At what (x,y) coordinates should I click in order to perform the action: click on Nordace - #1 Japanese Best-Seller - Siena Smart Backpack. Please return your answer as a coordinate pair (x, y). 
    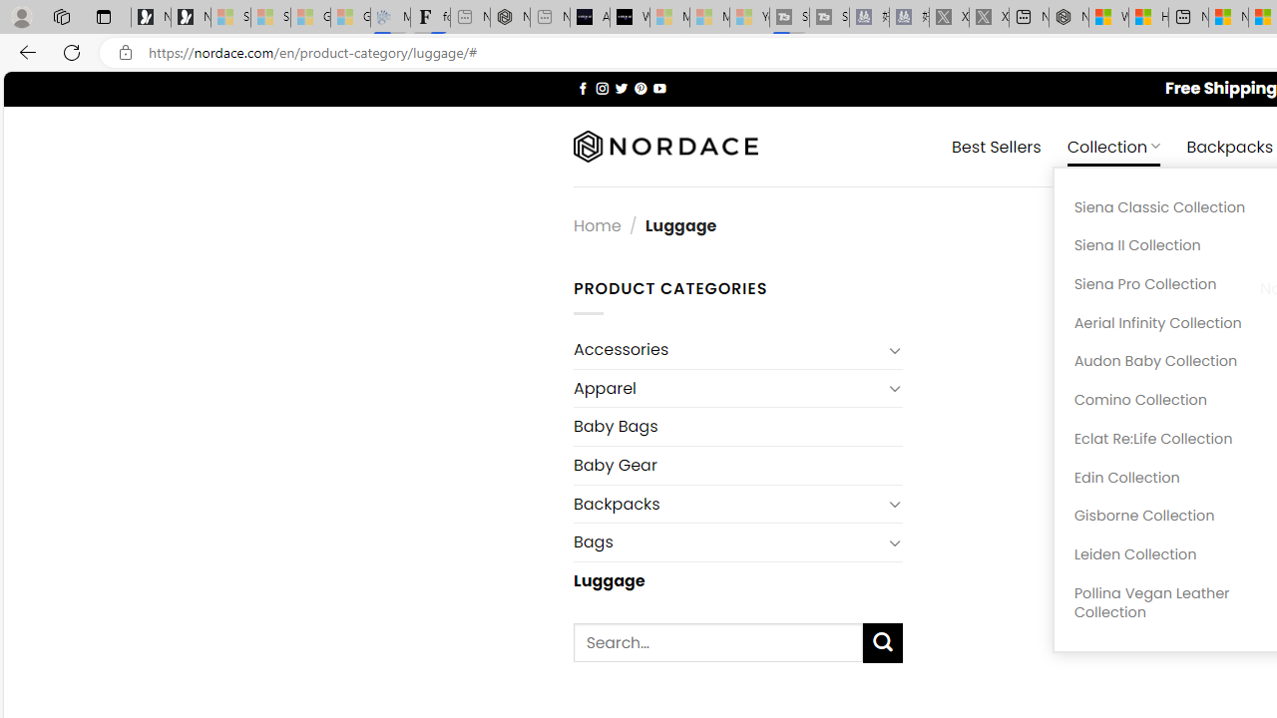
    Looking at the image, I should click on (510, 18).